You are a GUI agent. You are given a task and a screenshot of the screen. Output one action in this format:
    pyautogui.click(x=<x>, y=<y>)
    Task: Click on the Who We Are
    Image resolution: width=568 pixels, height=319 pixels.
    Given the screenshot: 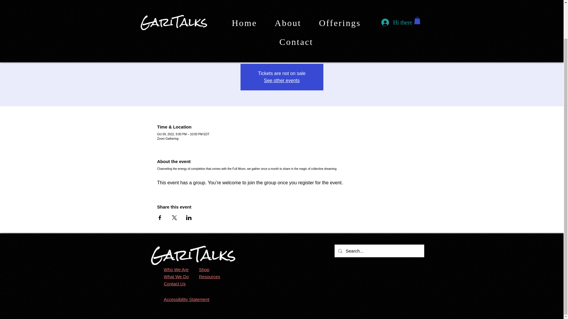 What is the action you would take?
    pyautogui.click(x=176, y=269)
    